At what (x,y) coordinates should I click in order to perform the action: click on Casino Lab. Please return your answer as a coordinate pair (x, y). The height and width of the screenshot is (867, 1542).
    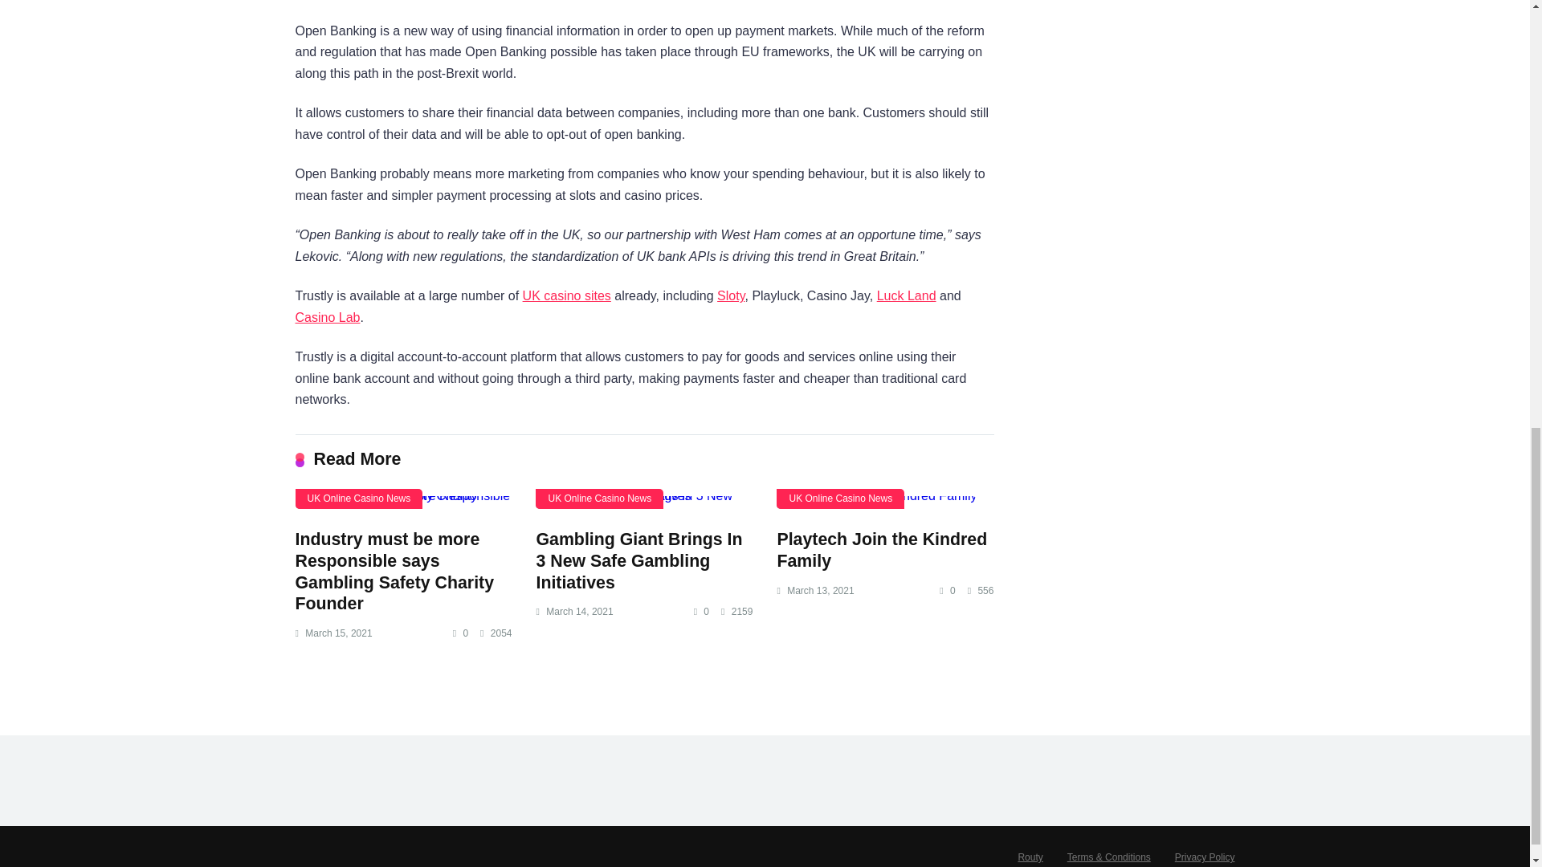
    Looking at the image, I should click on (328, 316).